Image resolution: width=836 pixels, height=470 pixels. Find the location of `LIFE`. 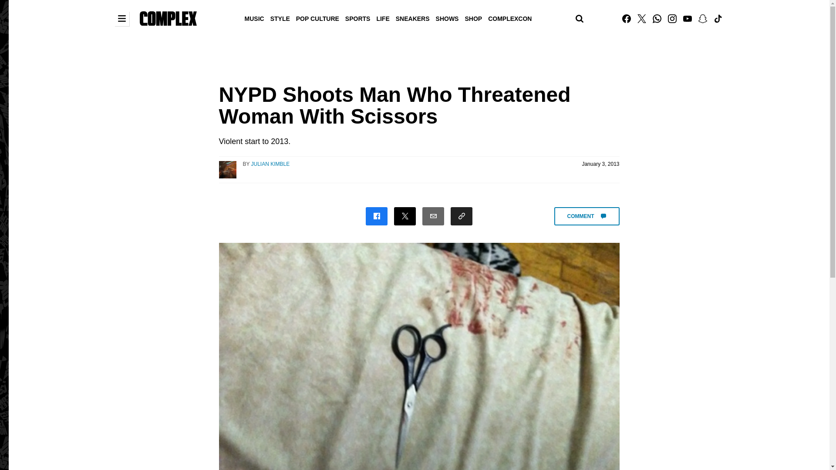

LIFE is located at coordinates (382, 18).